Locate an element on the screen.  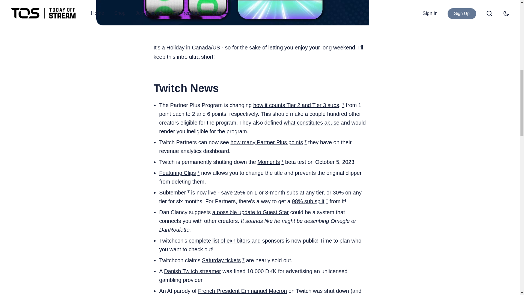
Saturday tickets is located at coordinates (221, 260).